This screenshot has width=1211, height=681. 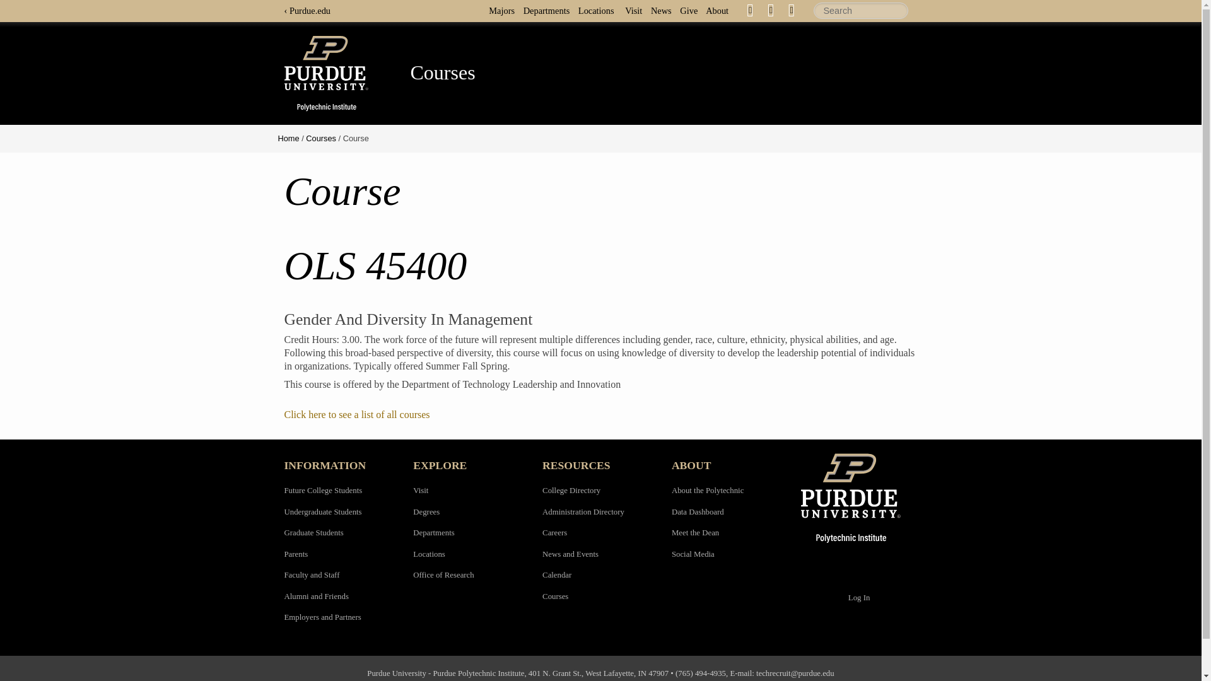 I want to click on Purdue Polytechnic Institute, so click(x=859, y=498).